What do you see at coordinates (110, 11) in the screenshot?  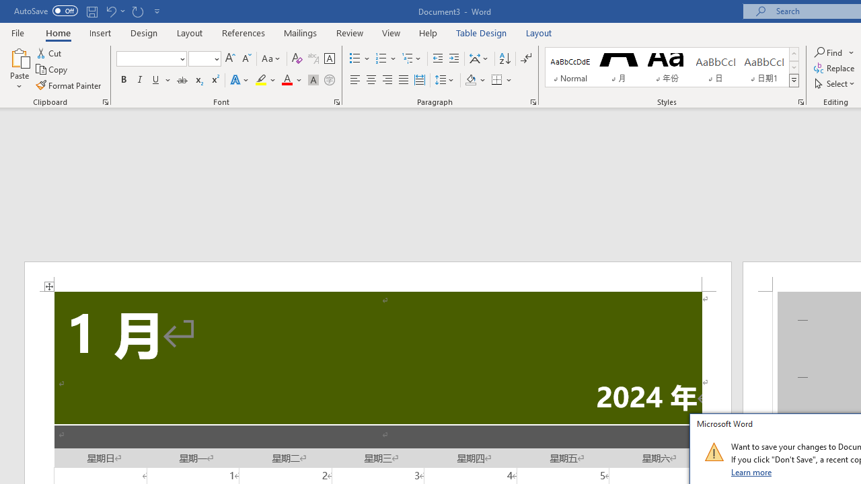 I see `Undo Apply Quick Style` at bounding box center [110, 11].